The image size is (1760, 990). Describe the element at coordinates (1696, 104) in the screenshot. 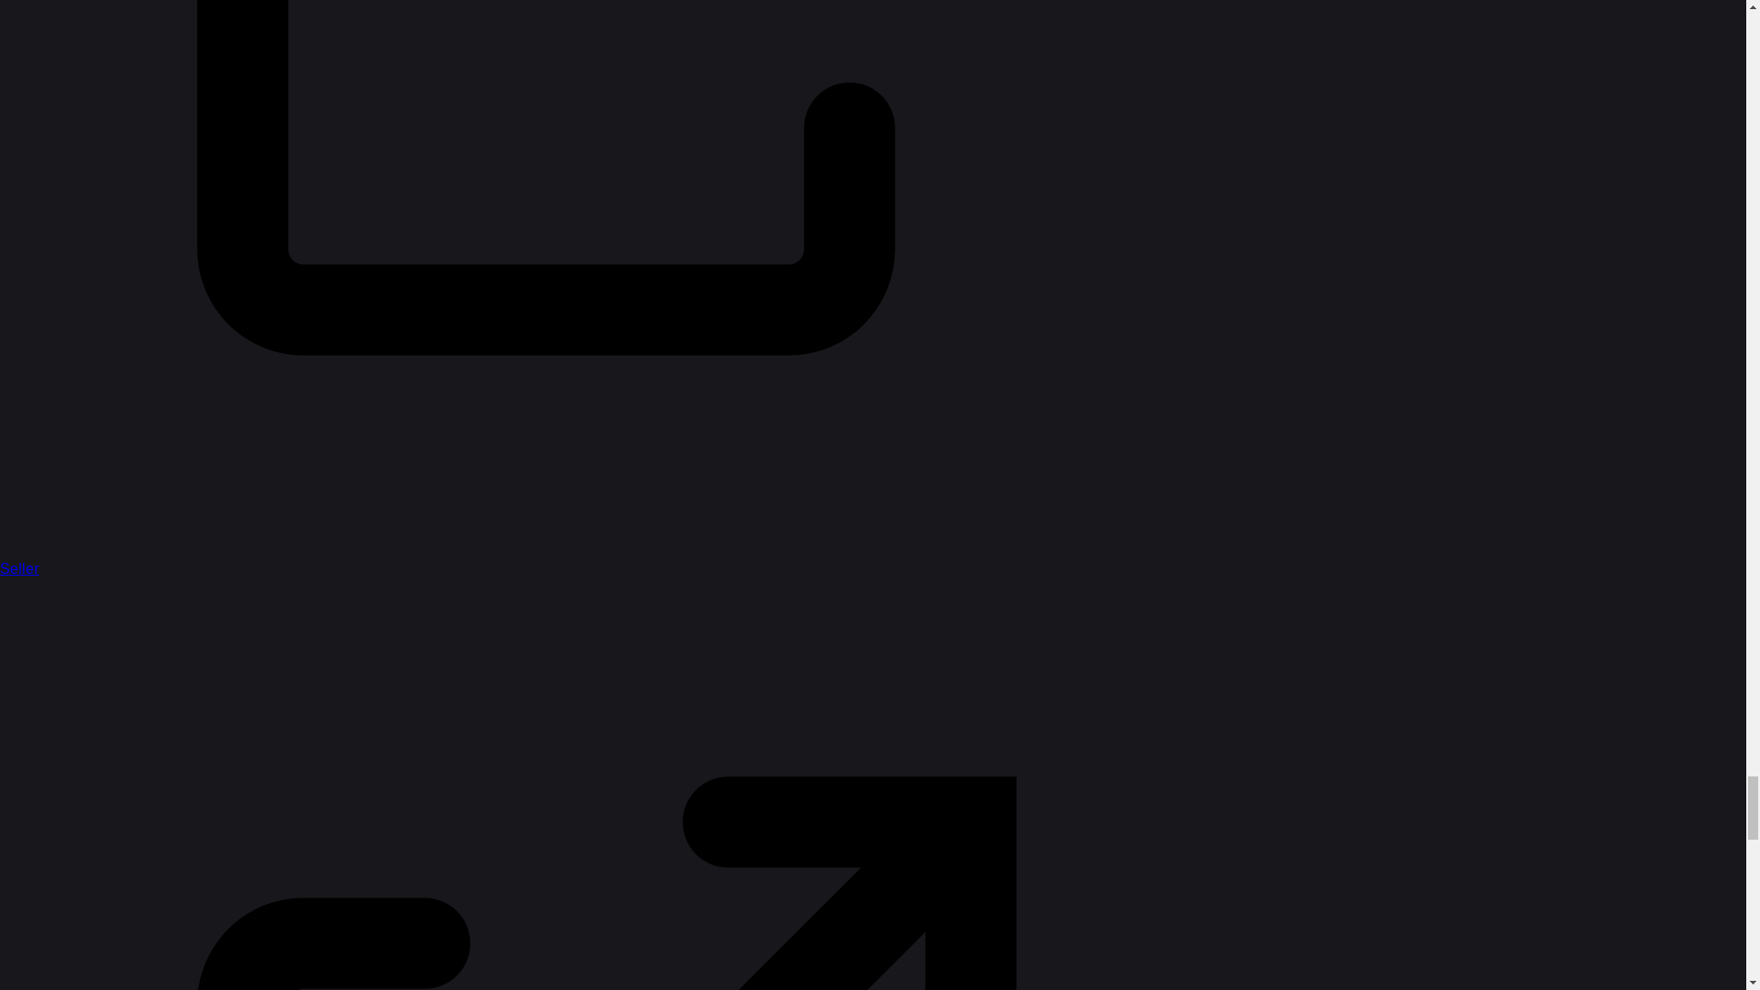

I see `menu` at that location.